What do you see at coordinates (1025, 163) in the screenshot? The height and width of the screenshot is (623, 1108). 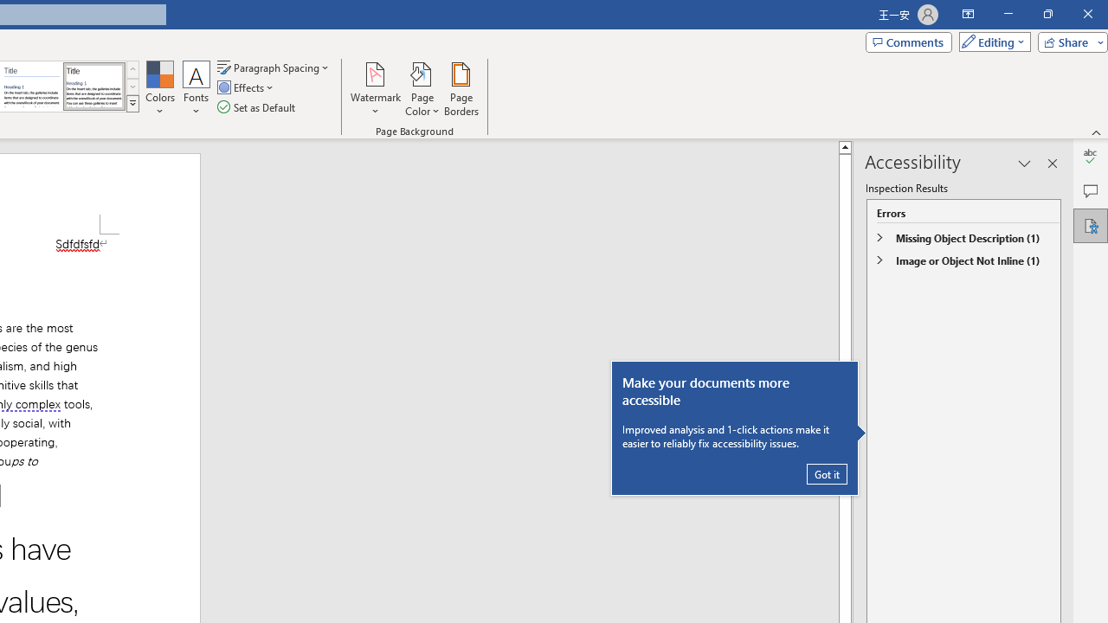 I see `Task Pane Options` at bounding box center [1025, 163].